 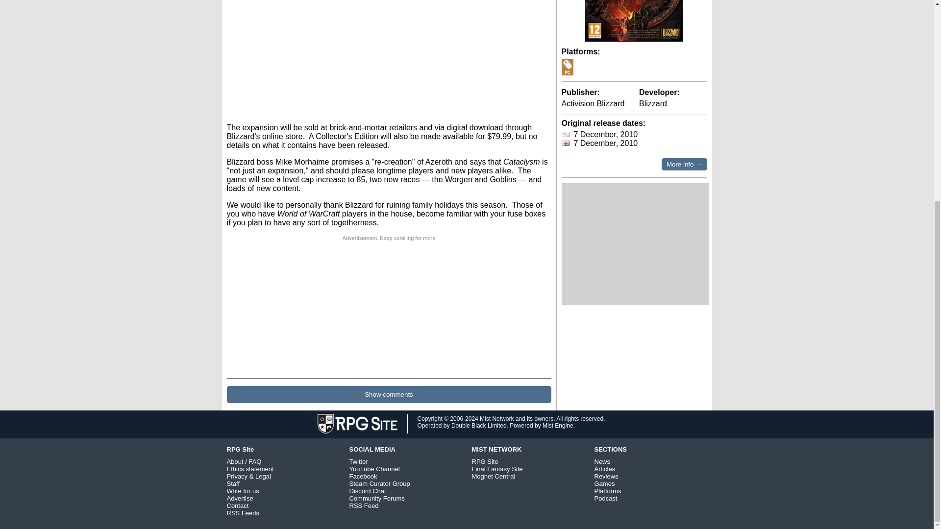 What do you see at coordinates (233, 483) in the screenshot?
I see `Staff` at bounding box center [233, 483].